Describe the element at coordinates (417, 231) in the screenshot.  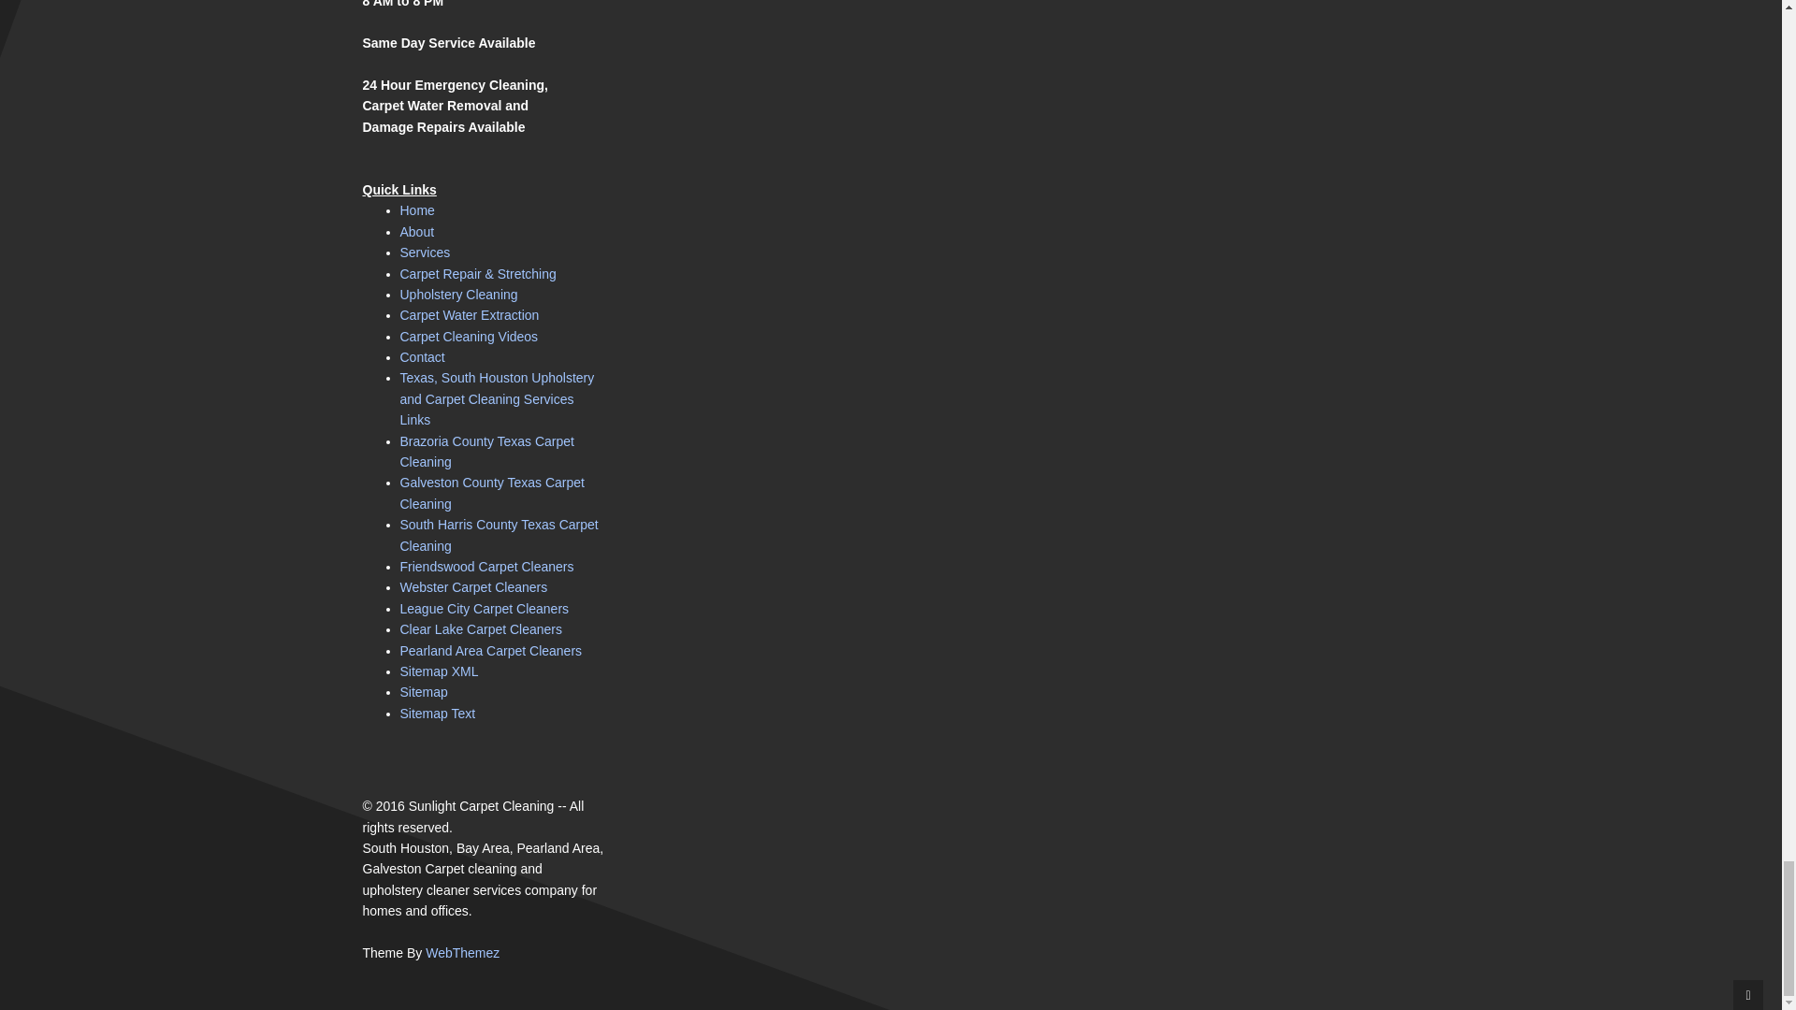
I see `About` at that location.